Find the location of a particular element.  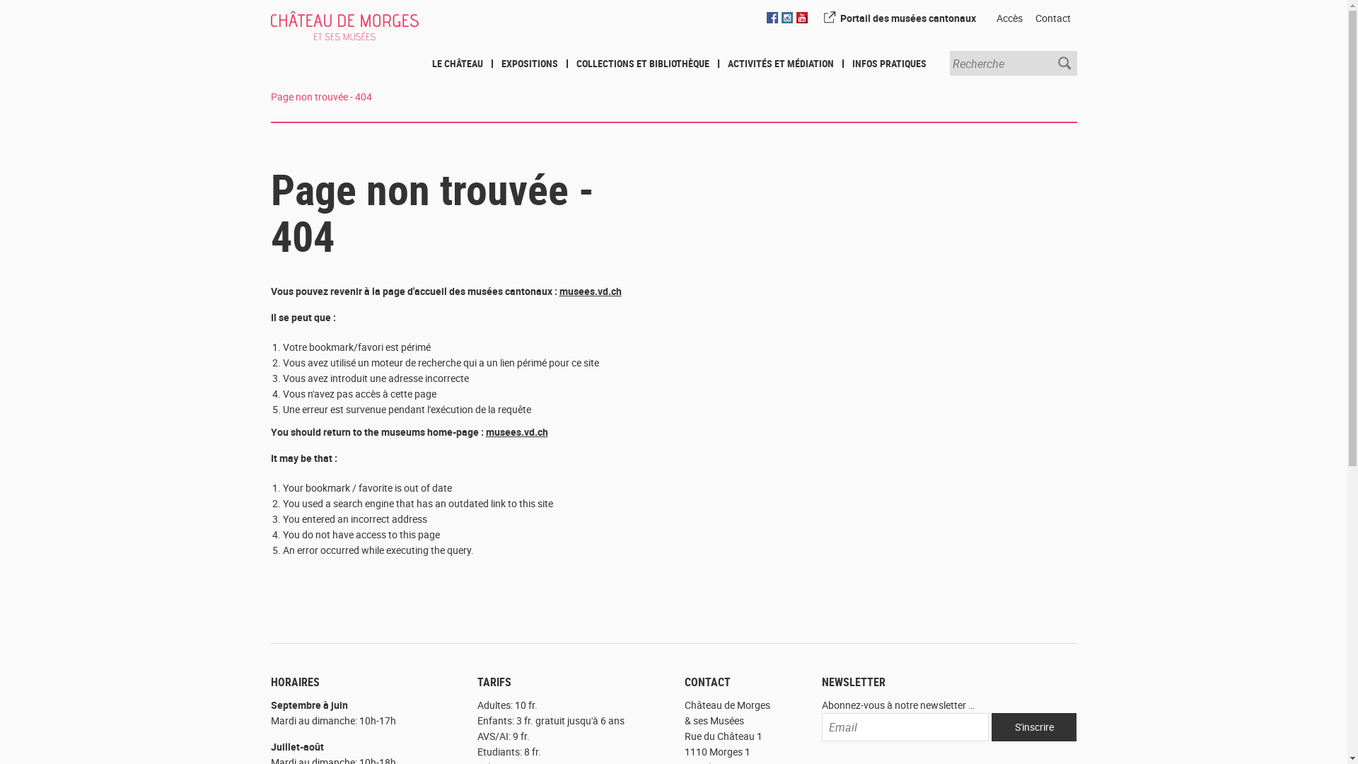

EXPOSITIONS is located at coordinates (529, 64).